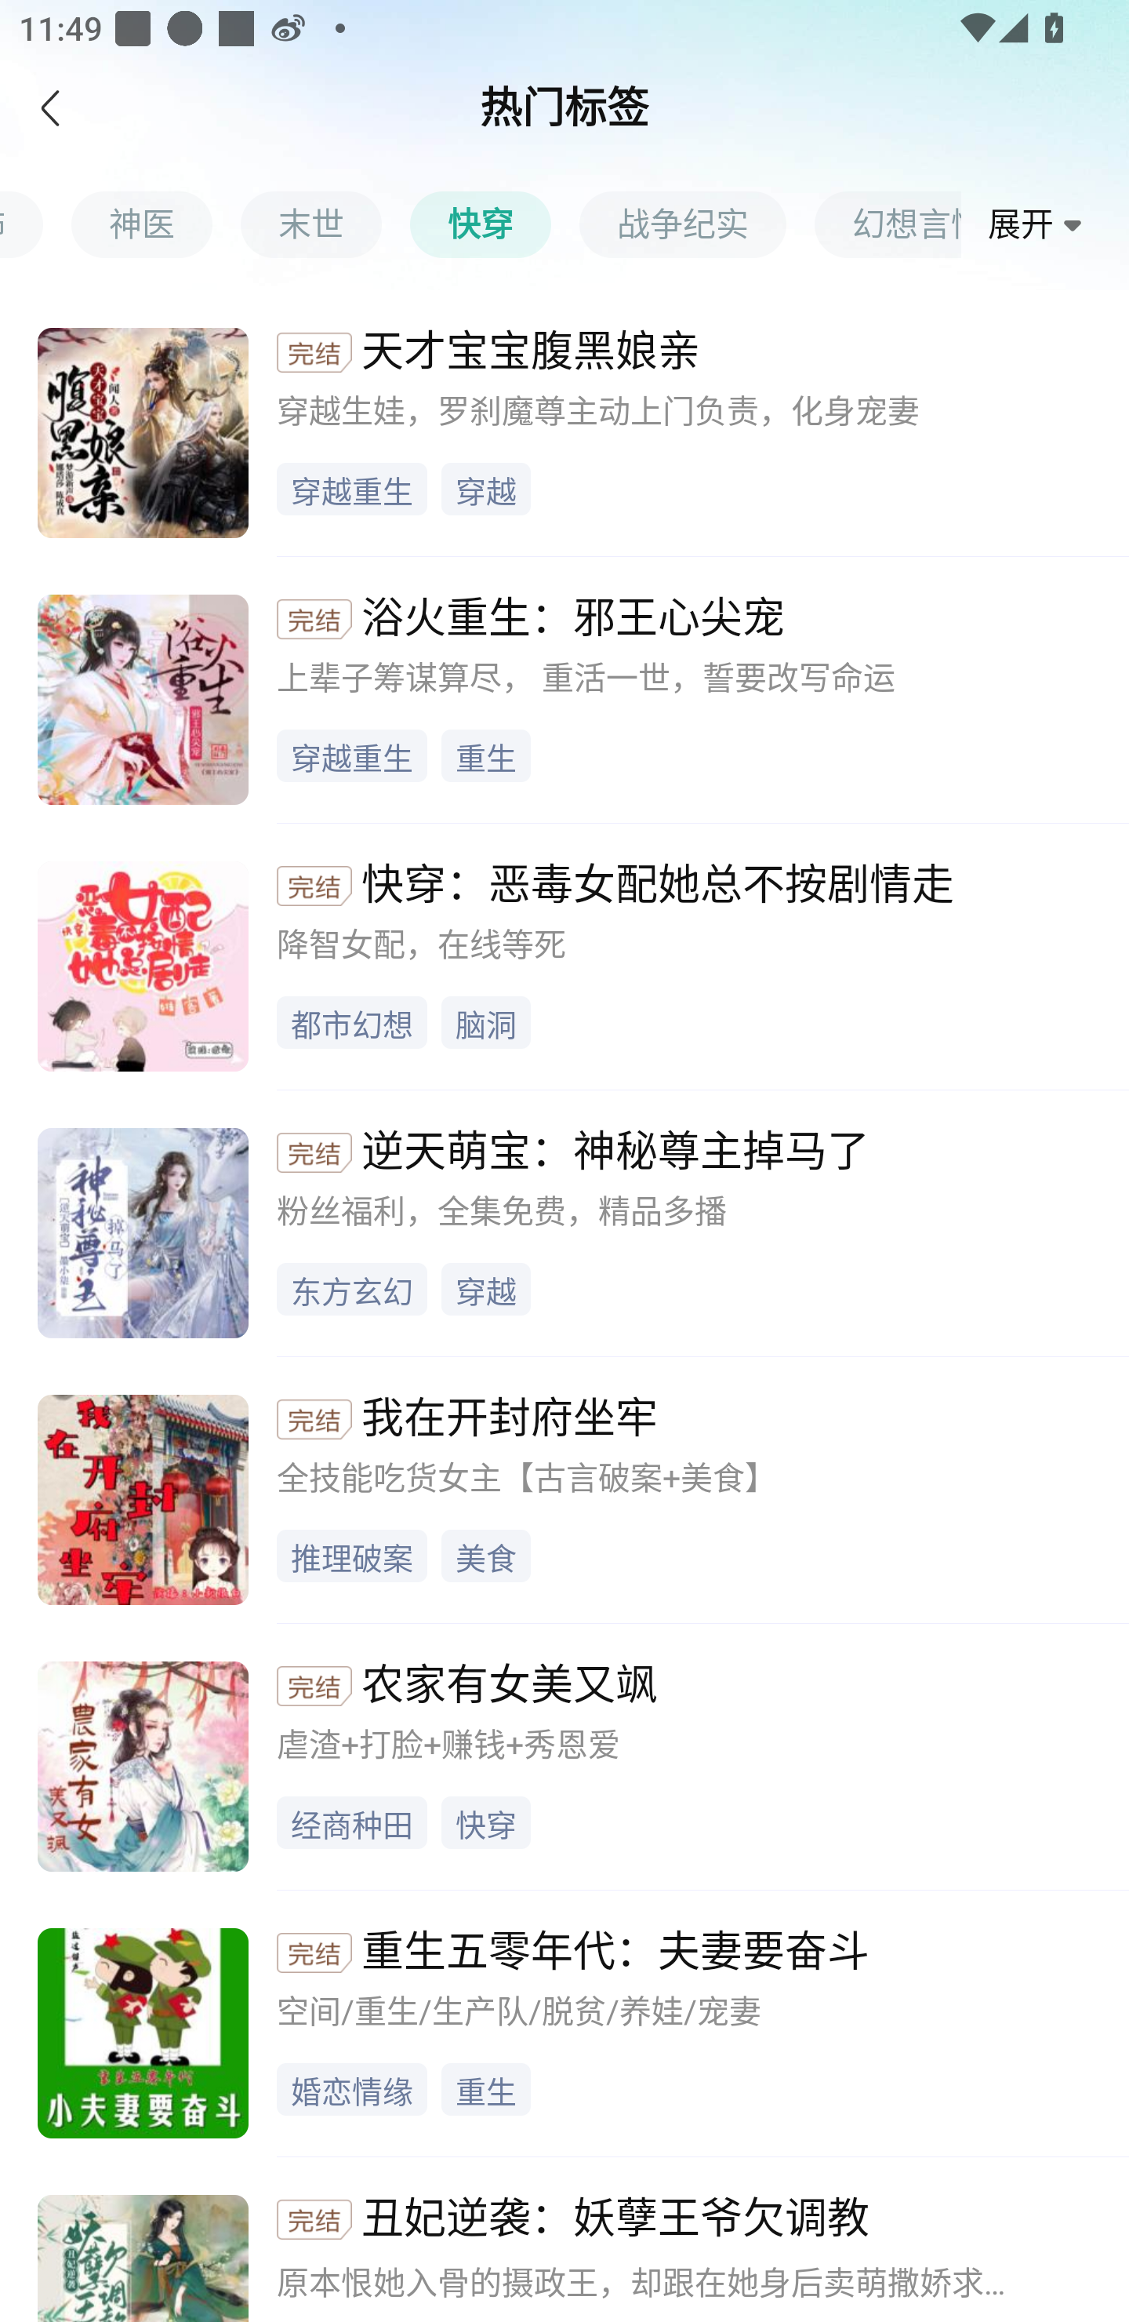 Image resolution: width=1129 pixels, height=2322 pixels. I want to click on 末世, so click(325, 224).